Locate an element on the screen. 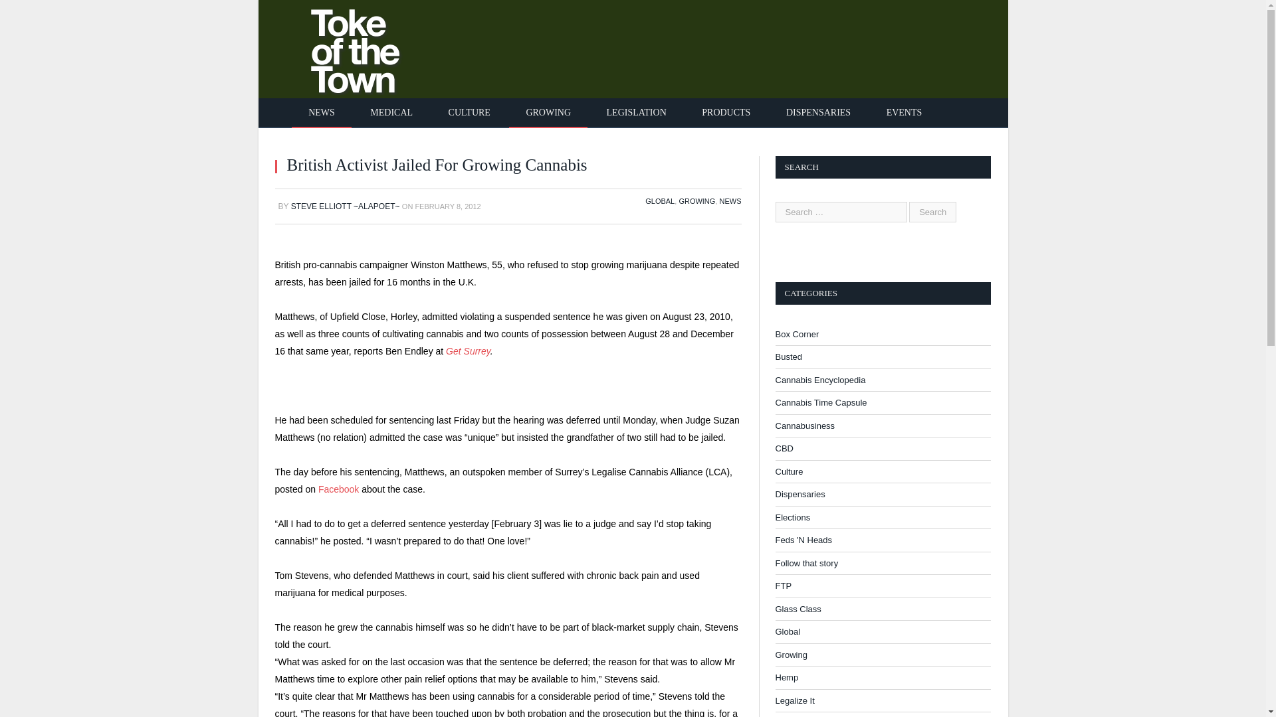 Image resolution: width=1276 pixels, height=717 pixels. Facebook is located at coordinates (338, 489).